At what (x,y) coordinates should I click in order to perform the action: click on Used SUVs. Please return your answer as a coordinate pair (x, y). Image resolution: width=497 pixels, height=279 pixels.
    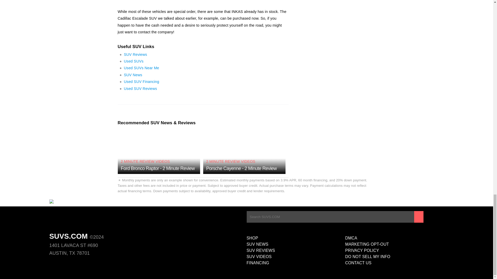
    Looking at the image, I should click on (134, 61).